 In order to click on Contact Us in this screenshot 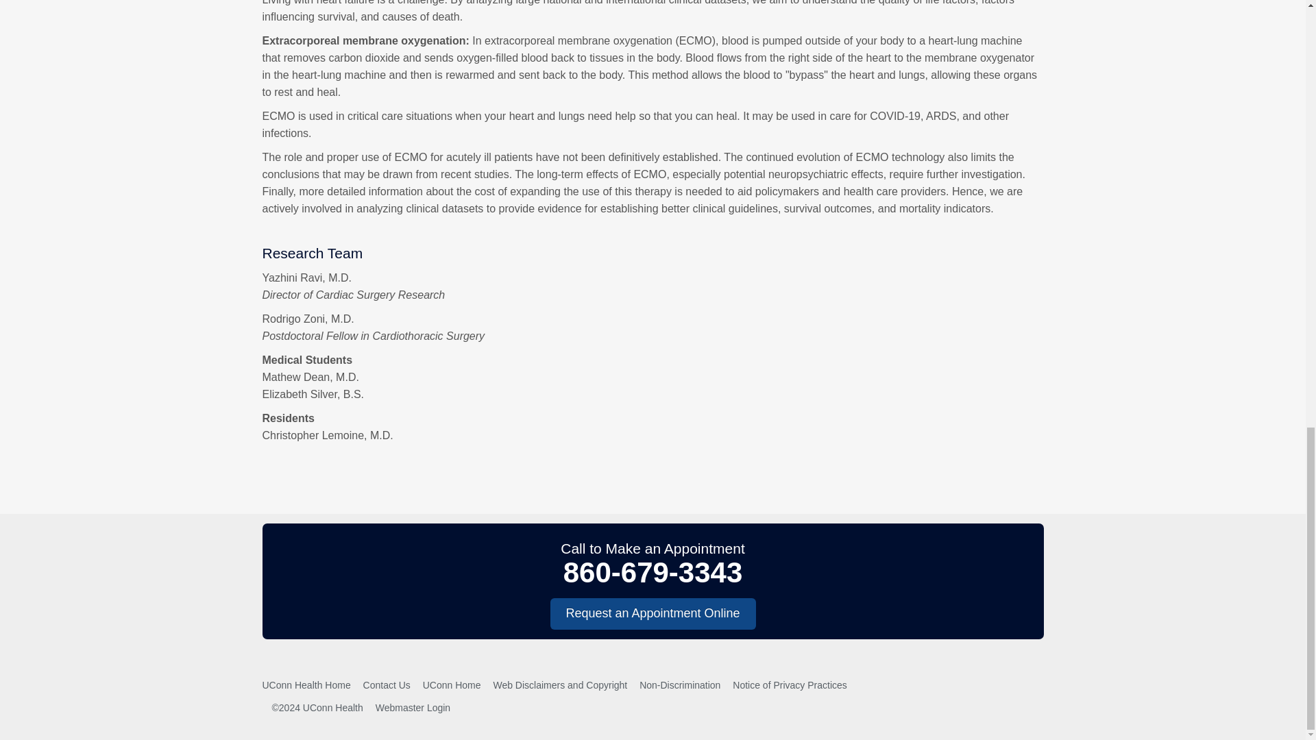, I will do `click(387, 685)`.